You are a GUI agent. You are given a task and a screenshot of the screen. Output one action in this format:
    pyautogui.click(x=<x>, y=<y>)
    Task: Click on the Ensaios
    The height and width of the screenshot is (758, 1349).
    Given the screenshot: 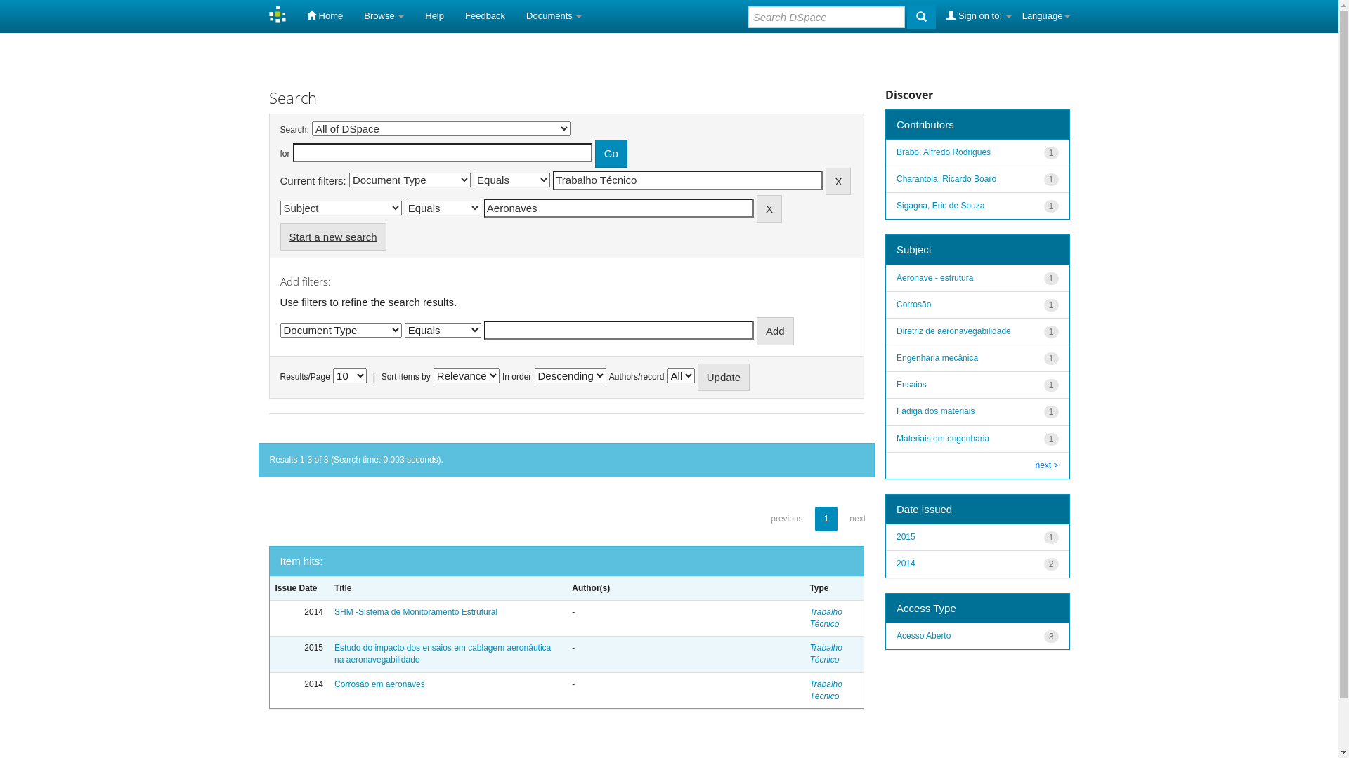 What is the action you would take?
    pyautogui.click(x=912, y=385)
    